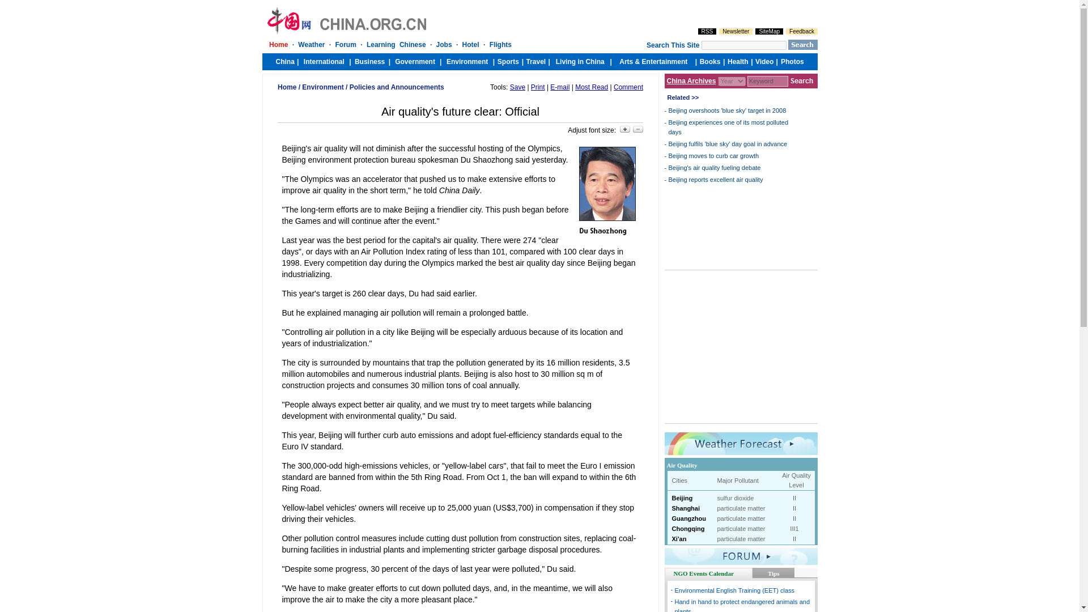 The width and height of the screenshot is (1088, 612). I want to click on Home, so click(287, 87).